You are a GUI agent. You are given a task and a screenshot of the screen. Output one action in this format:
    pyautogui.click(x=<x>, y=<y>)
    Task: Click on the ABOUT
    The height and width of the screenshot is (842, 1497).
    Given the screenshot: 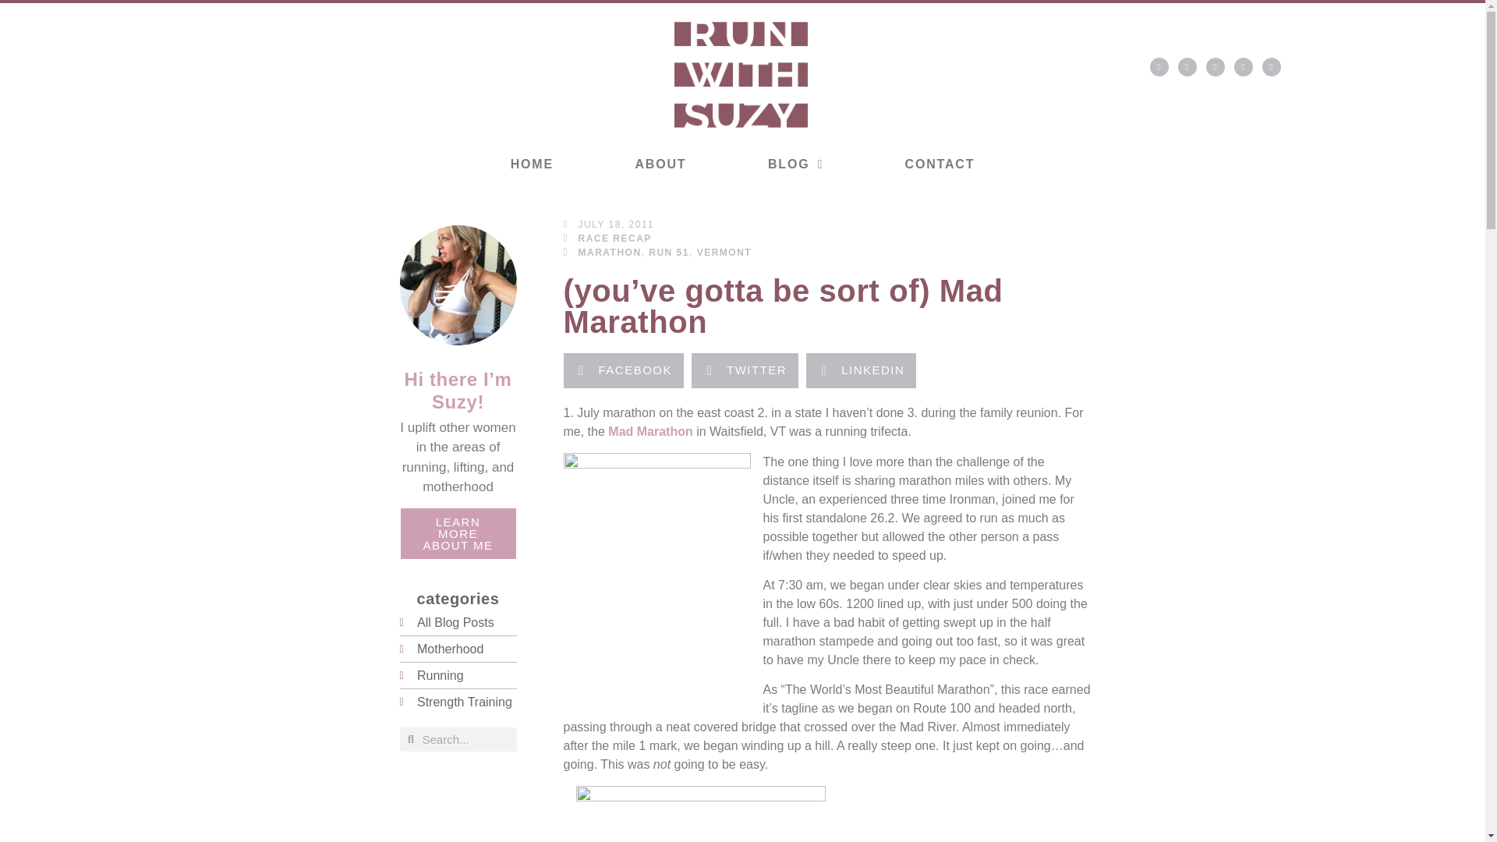 What is the action you would take?
    pyautogui.click(x=660, y=164)
    